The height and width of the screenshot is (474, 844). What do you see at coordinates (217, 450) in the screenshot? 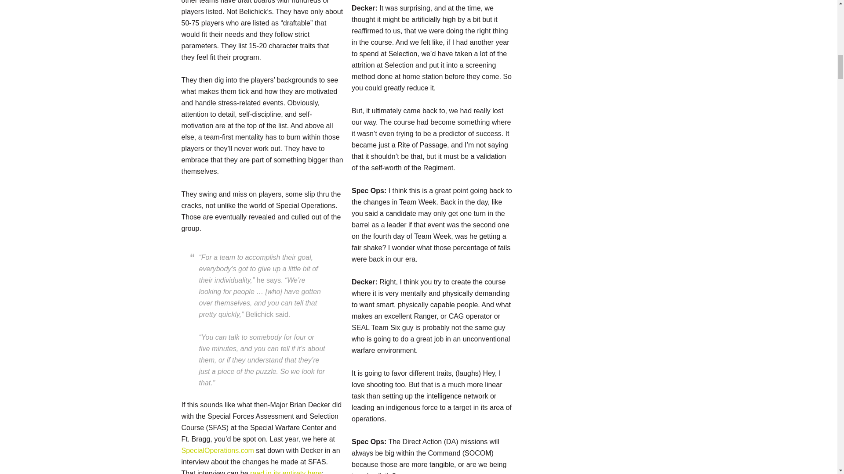
I see `SpecialOperations.com` at bounding box center [217, 450].